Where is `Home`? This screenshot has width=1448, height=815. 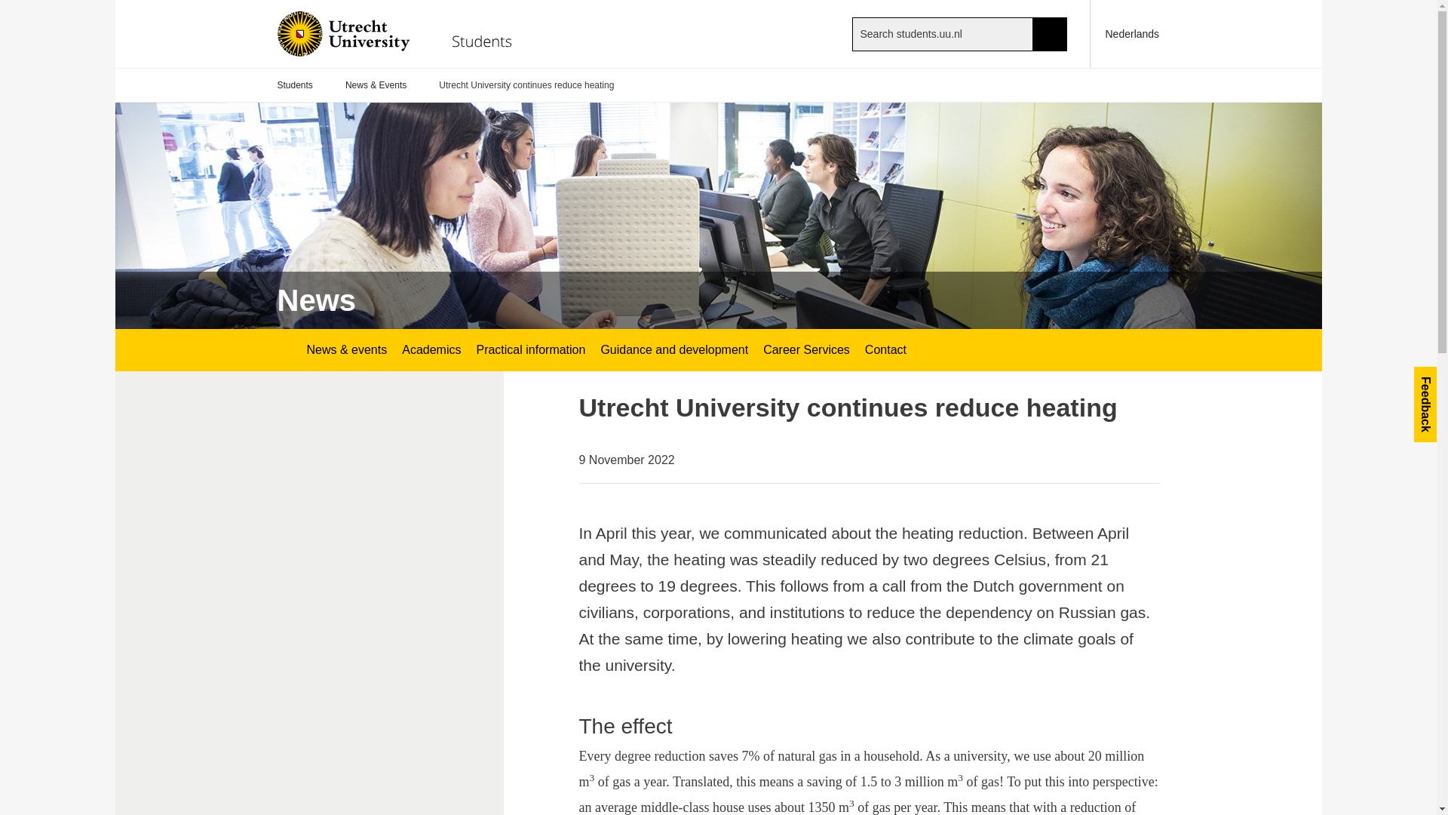
Home is located at coordinates (406, 33).